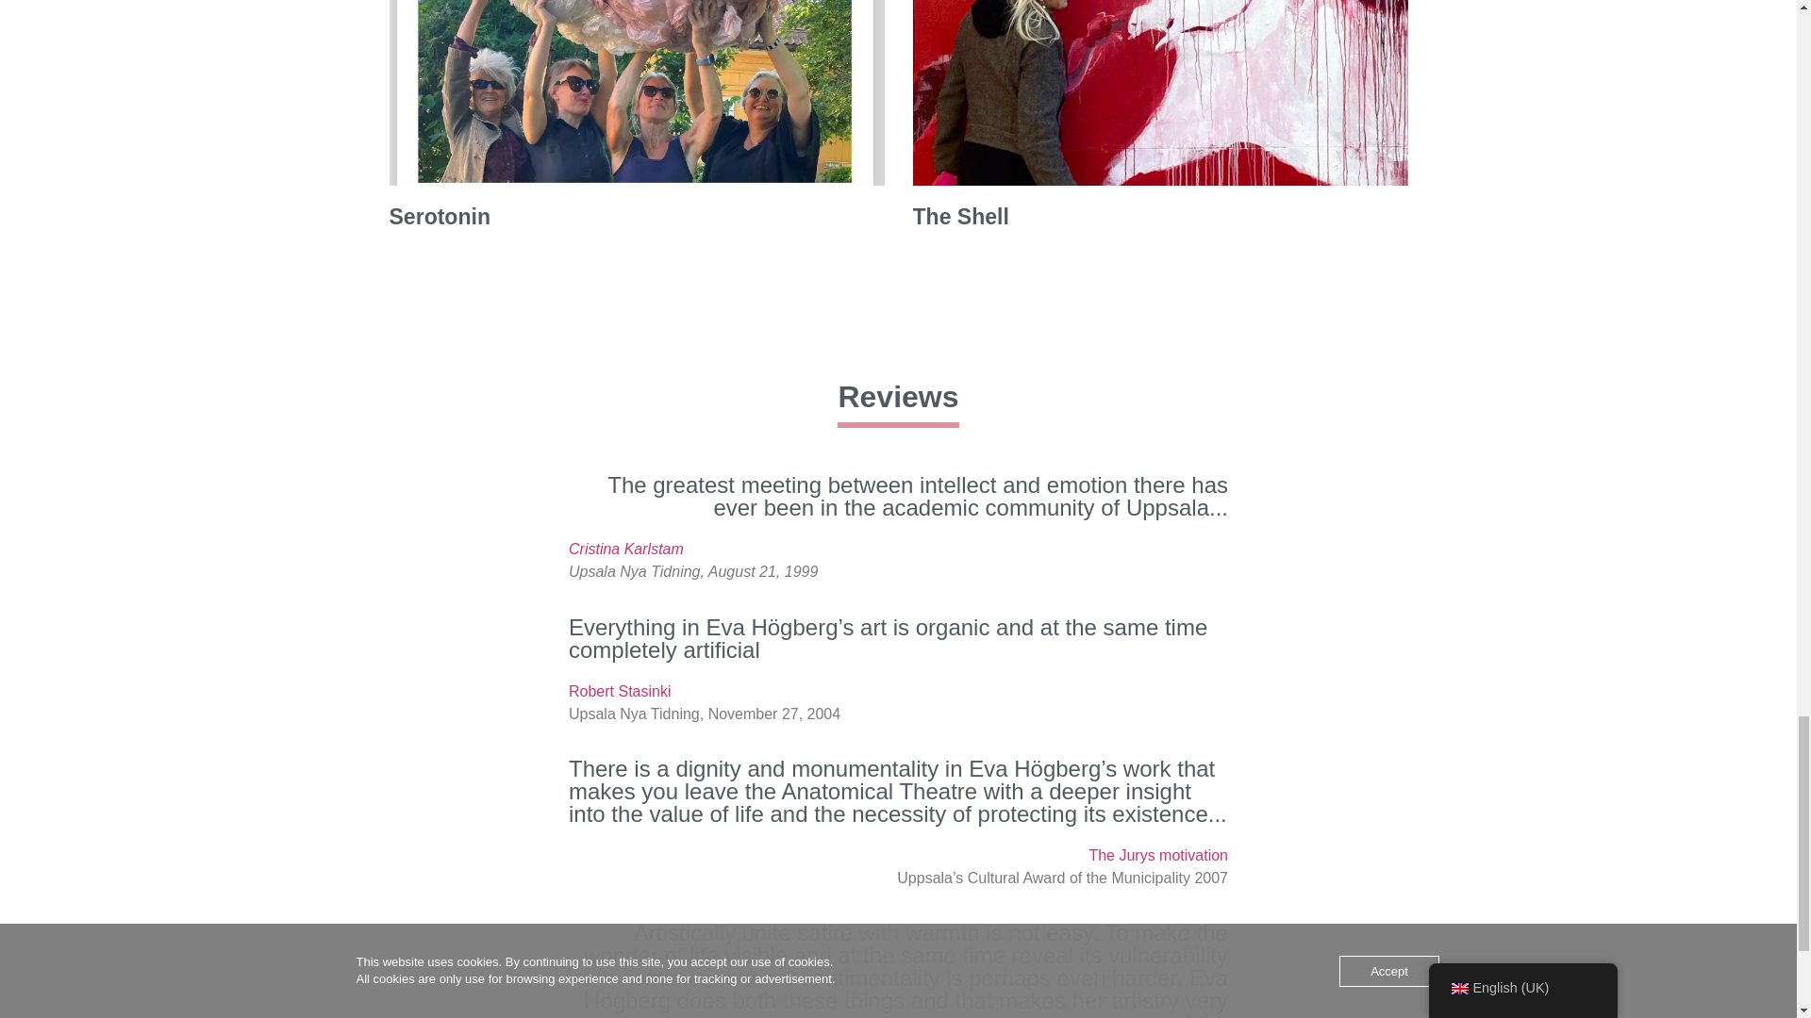 This screenshot has height=1018, width=1811. What do you see at coordinates (626, 549) in the screenshot?
I see `Cristina Karlstam` at bounding box center [626, 549].